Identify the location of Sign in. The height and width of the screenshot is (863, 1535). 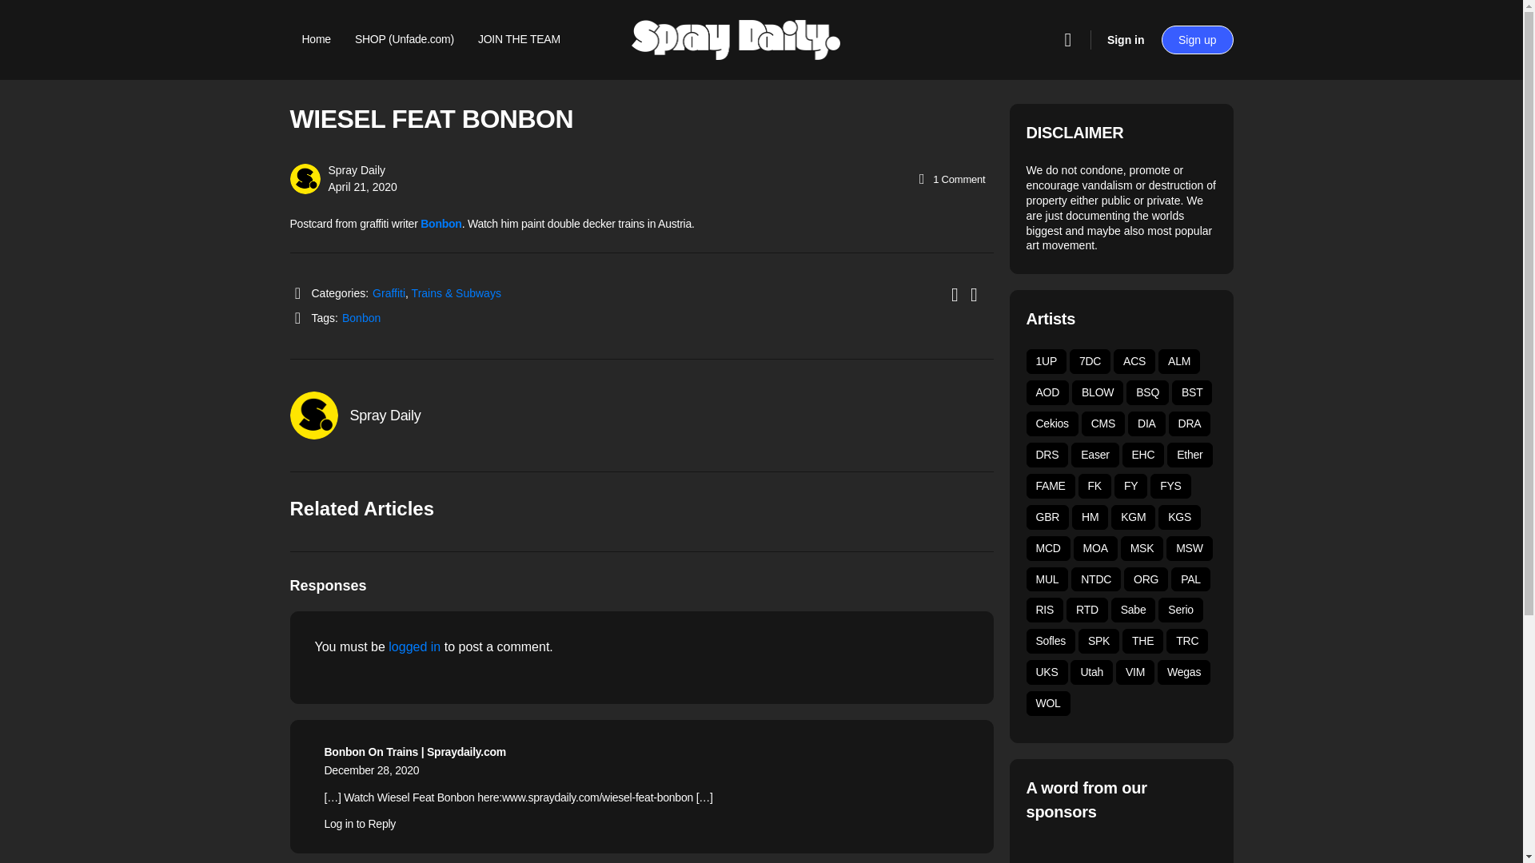
(1126, 40).